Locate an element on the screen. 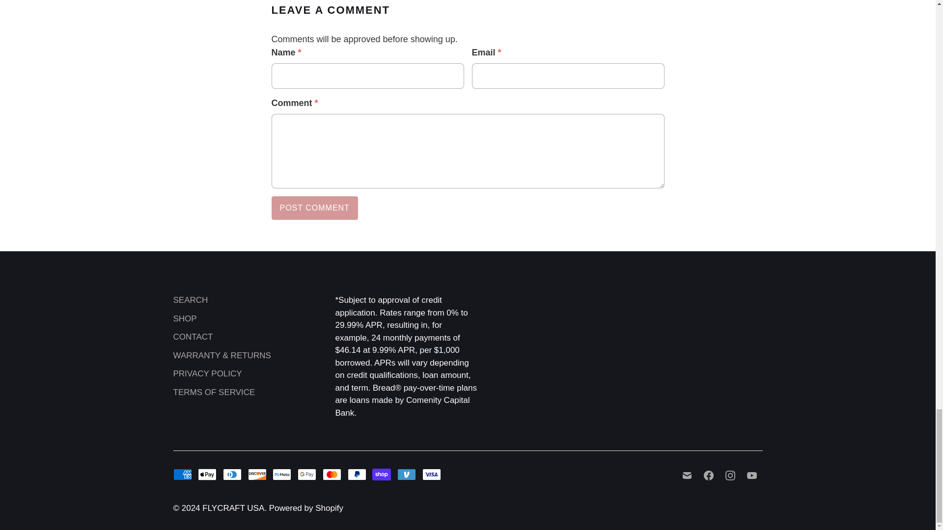 The width and height of the screenshot is (943, 530). Post comment is located at coordinates (314, 208).